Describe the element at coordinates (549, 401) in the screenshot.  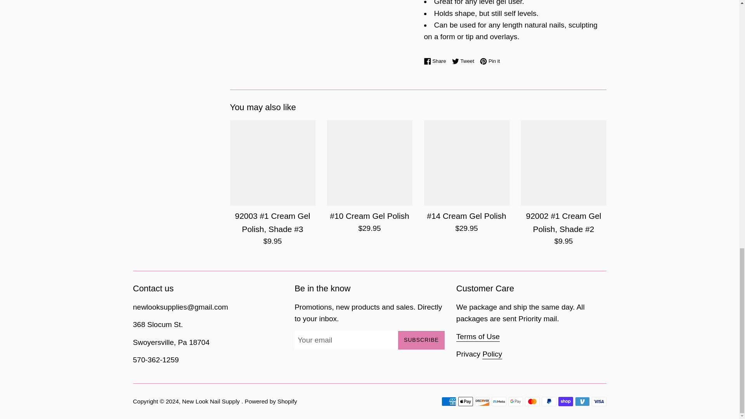
I see `Discover` at that location.